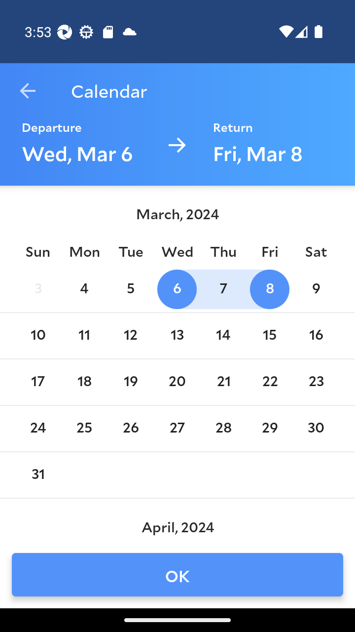 The height and width of the screenshot is (632, 355). I want to click on 22, so click(269, 382).